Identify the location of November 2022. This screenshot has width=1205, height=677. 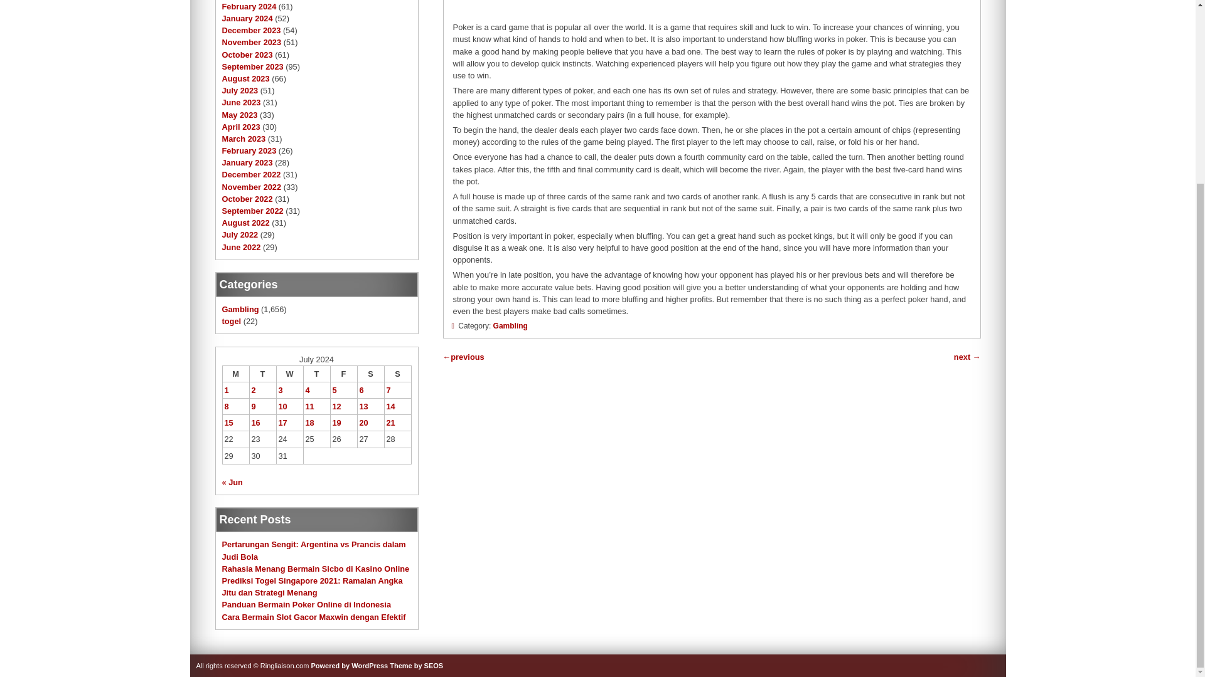
(252, 187).